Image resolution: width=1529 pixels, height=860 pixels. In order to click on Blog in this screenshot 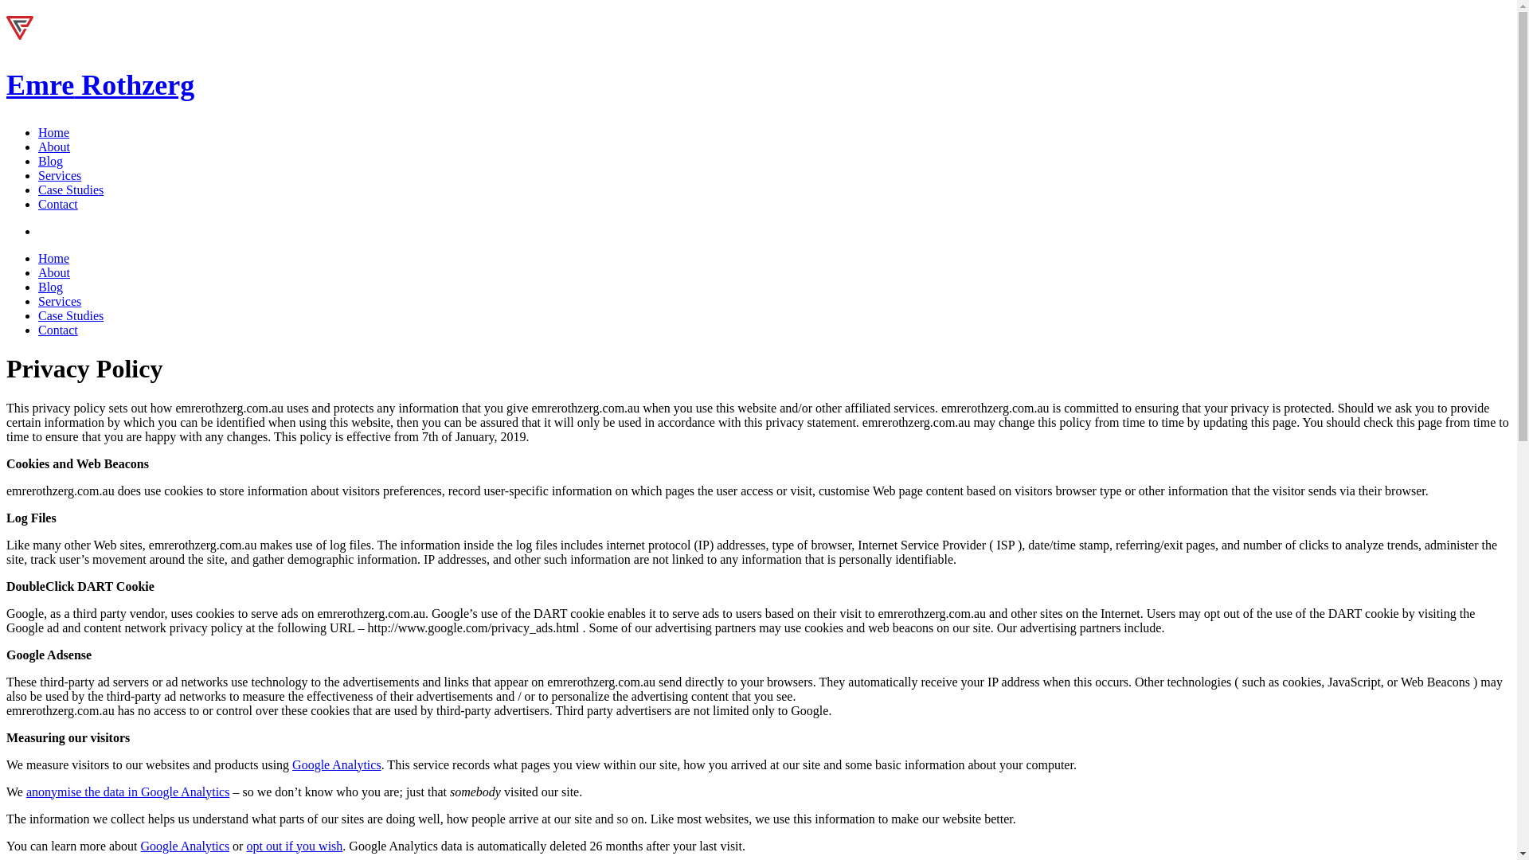, I will do `click(50, 287)`.